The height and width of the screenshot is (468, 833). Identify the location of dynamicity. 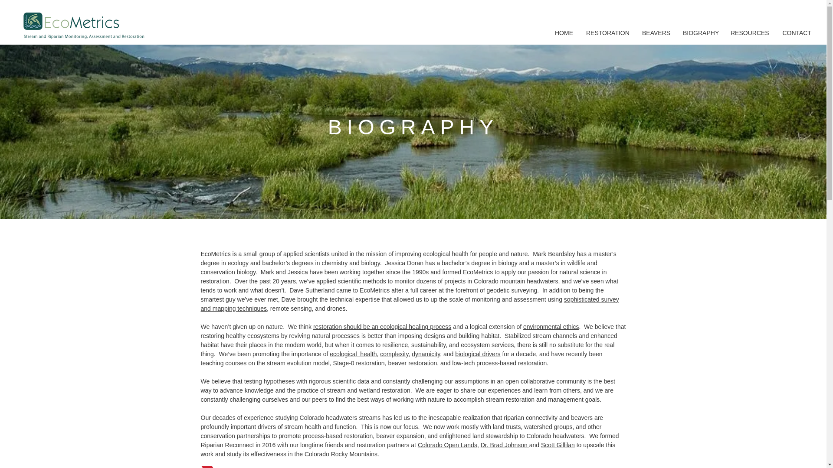
(425, 354).